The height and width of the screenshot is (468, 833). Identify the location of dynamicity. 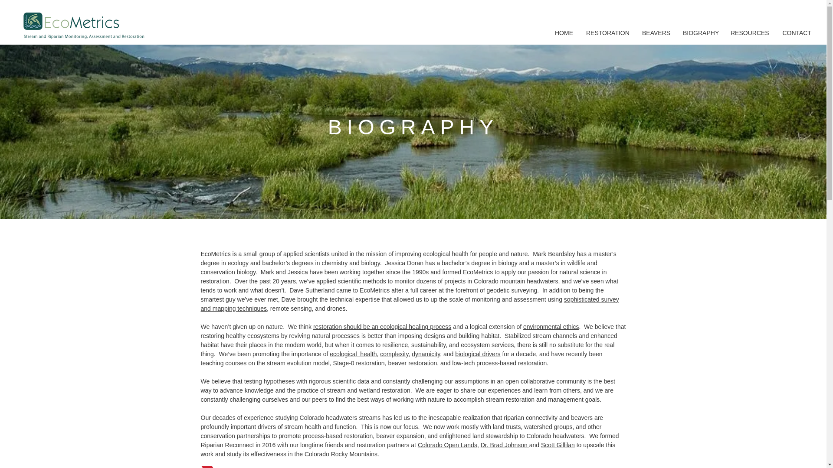
(425, 354).